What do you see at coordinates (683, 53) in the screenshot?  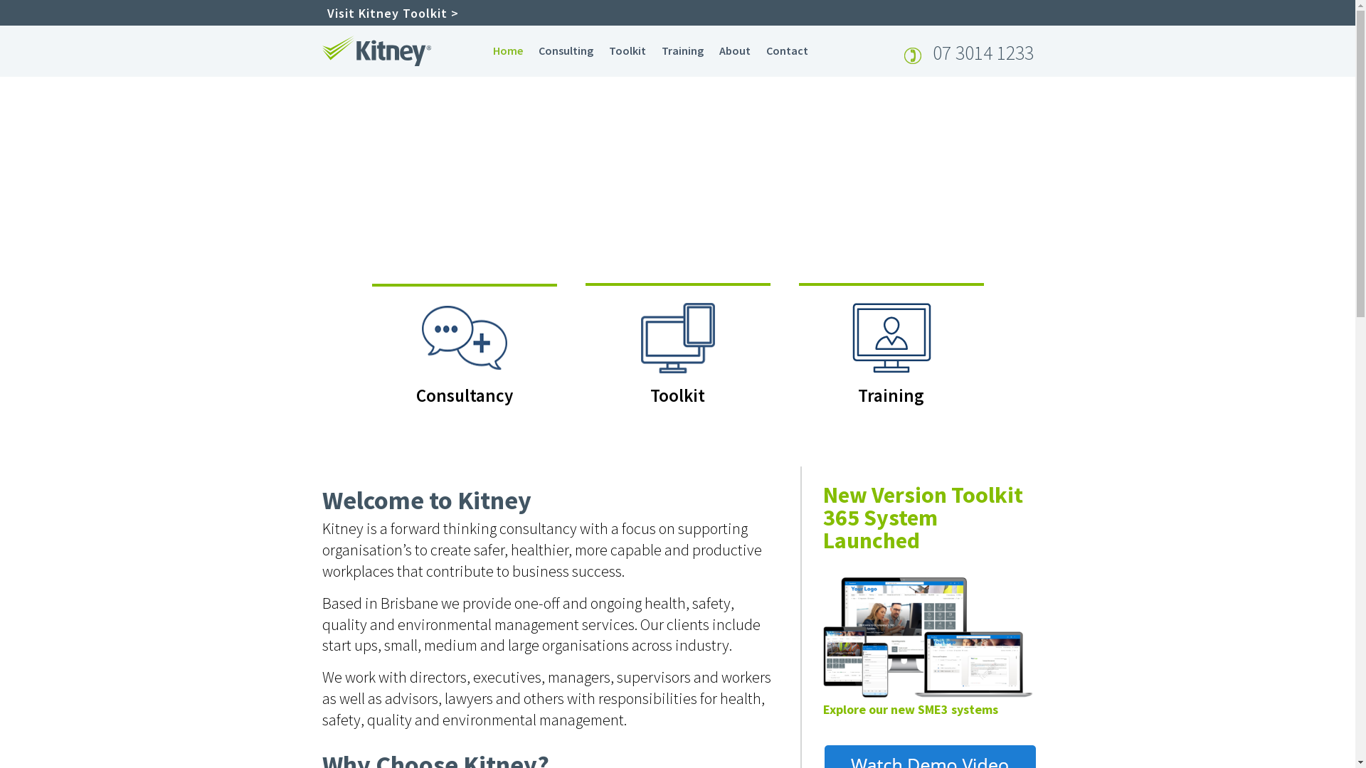 I see `Training` at bounding box center [683, 53].